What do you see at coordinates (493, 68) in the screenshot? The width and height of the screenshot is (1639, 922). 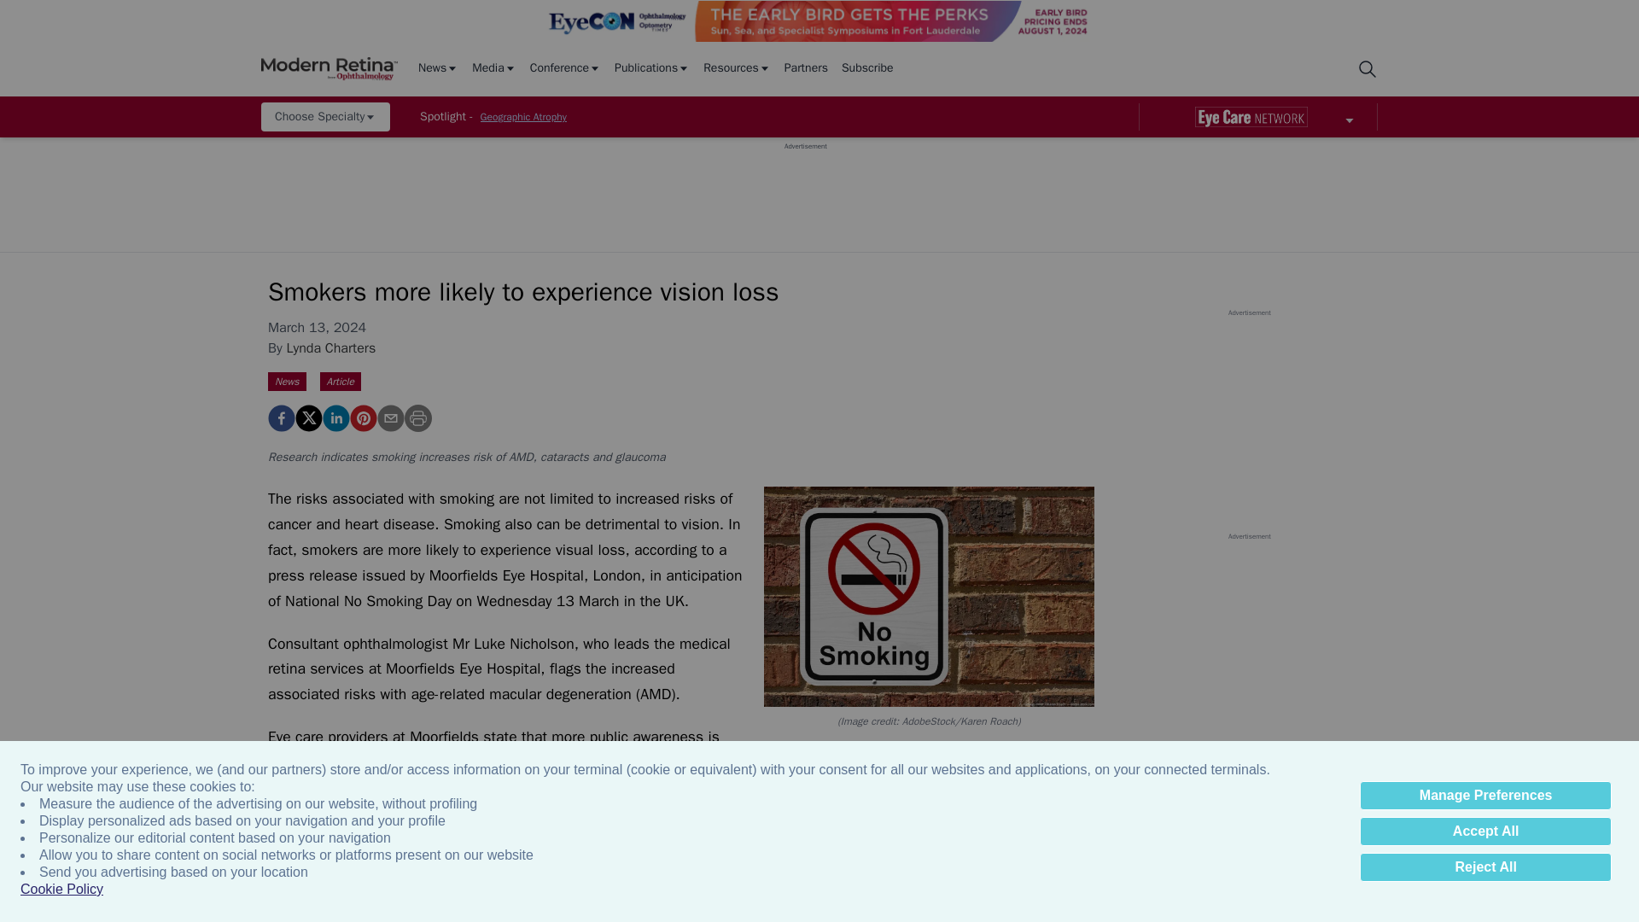 I see `Media` at bounding box center [493, 68].